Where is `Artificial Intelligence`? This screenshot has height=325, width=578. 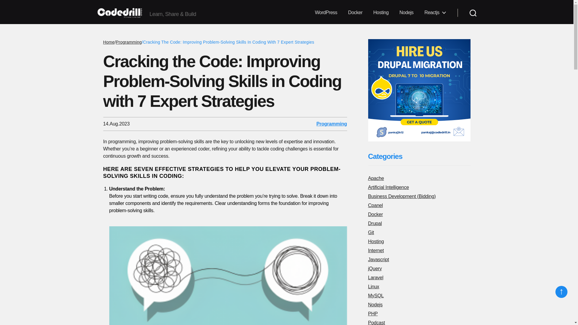
Artificial Intelligence is located at coordinates (419, 188).